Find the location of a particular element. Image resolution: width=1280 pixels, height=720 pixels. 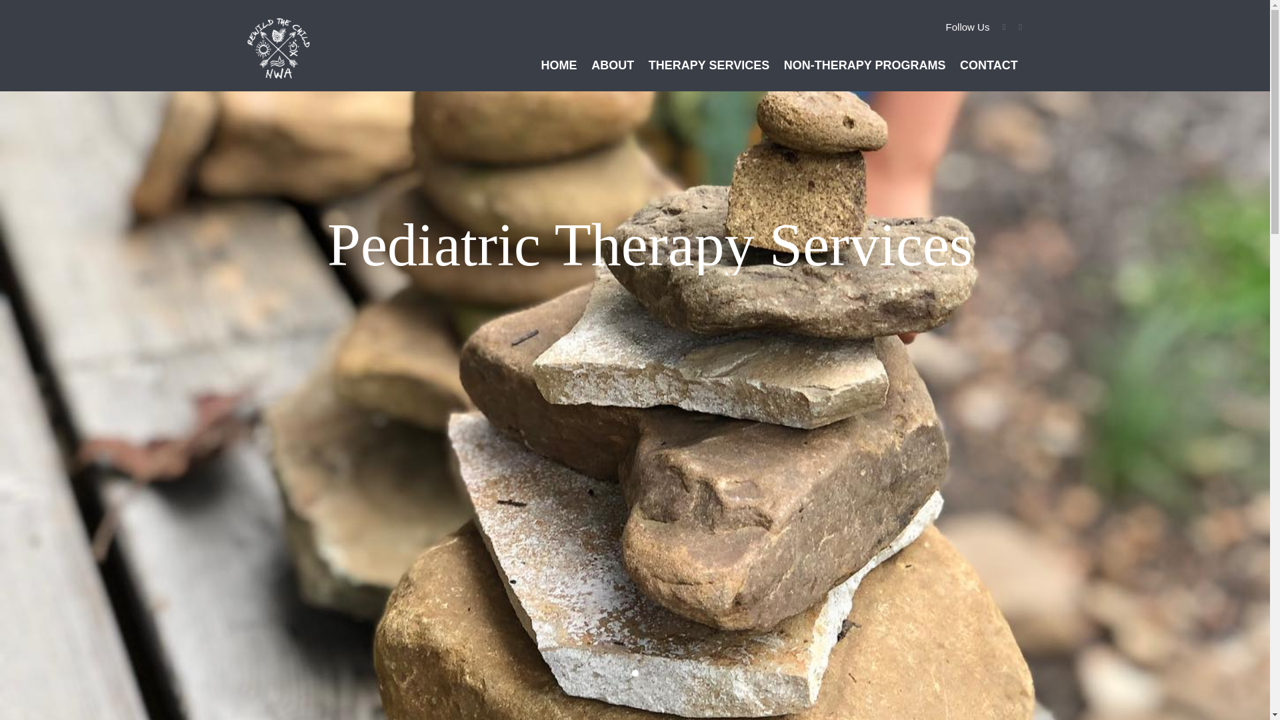

HOME is located at coordinates (559, 64).